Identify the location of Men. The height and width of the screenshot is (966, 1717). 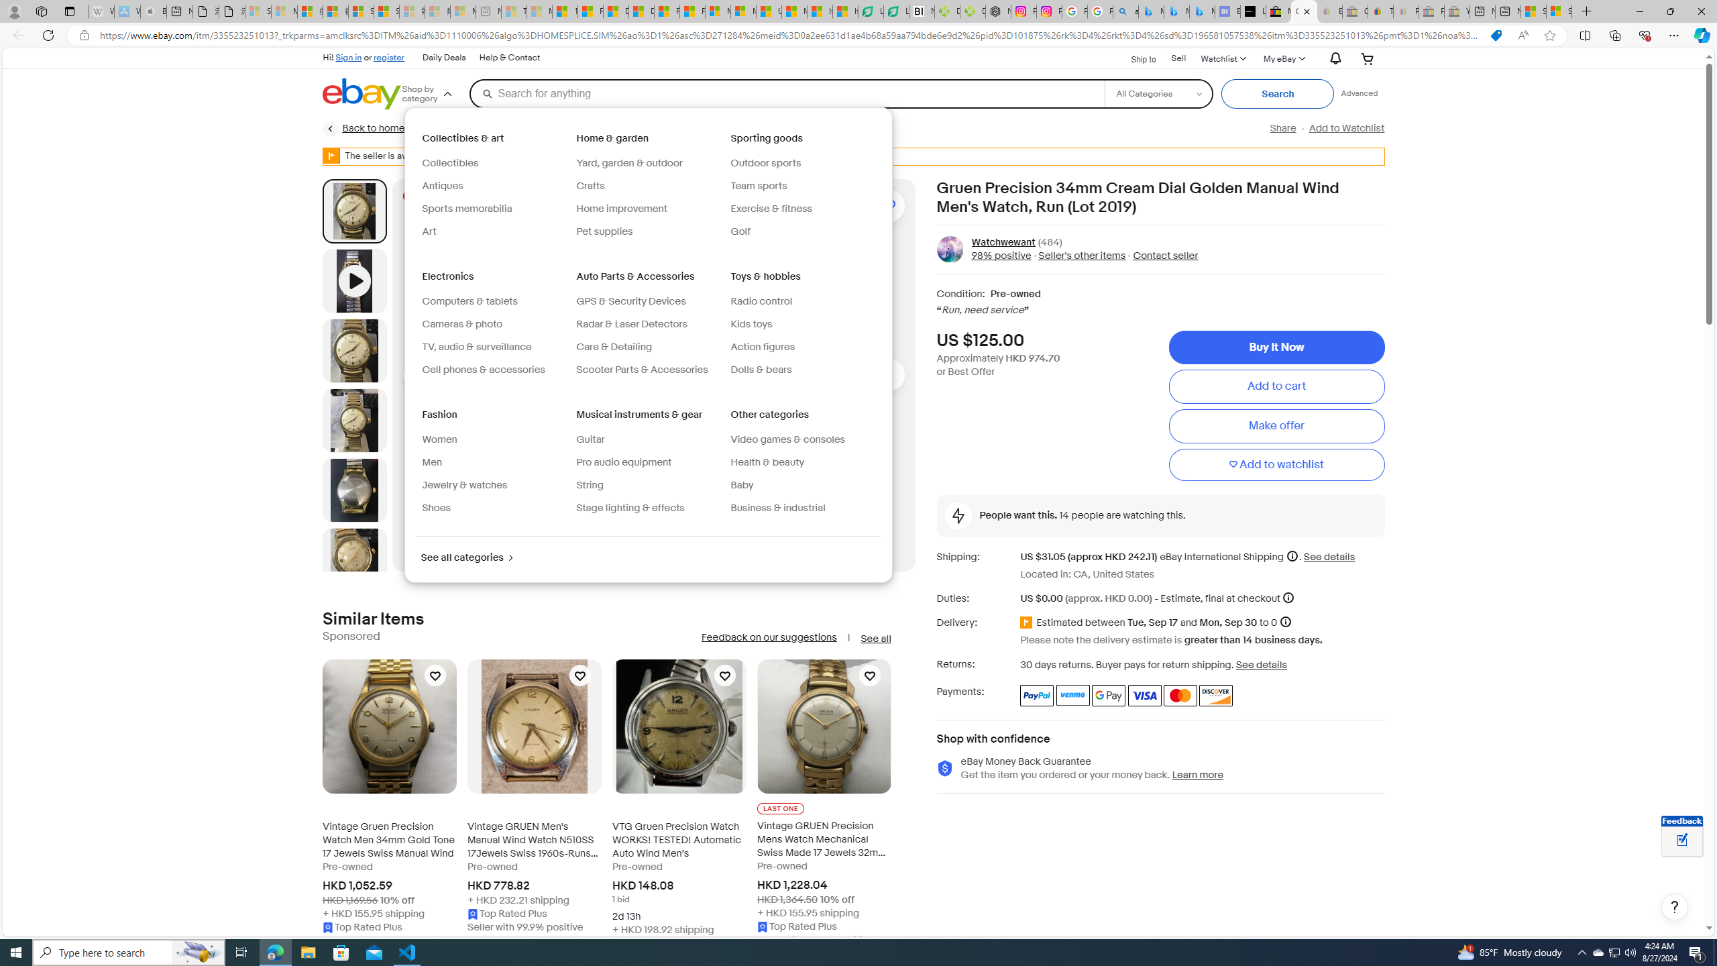
(433, 463).